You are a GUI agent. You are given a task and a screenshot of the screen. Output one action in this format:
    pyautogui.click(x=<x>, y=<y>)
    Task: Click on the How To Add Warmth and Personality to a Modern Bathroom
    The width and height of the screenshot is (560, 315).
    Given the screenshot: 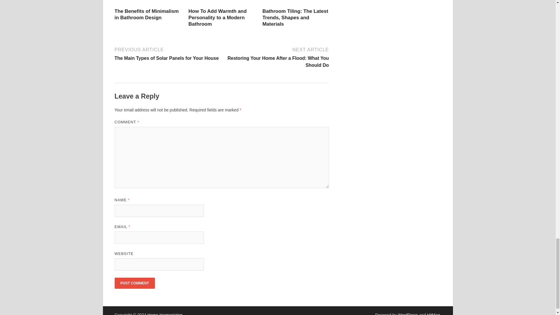 What is the action you would take?
    pyautogui.click(x=218, y=17)
    